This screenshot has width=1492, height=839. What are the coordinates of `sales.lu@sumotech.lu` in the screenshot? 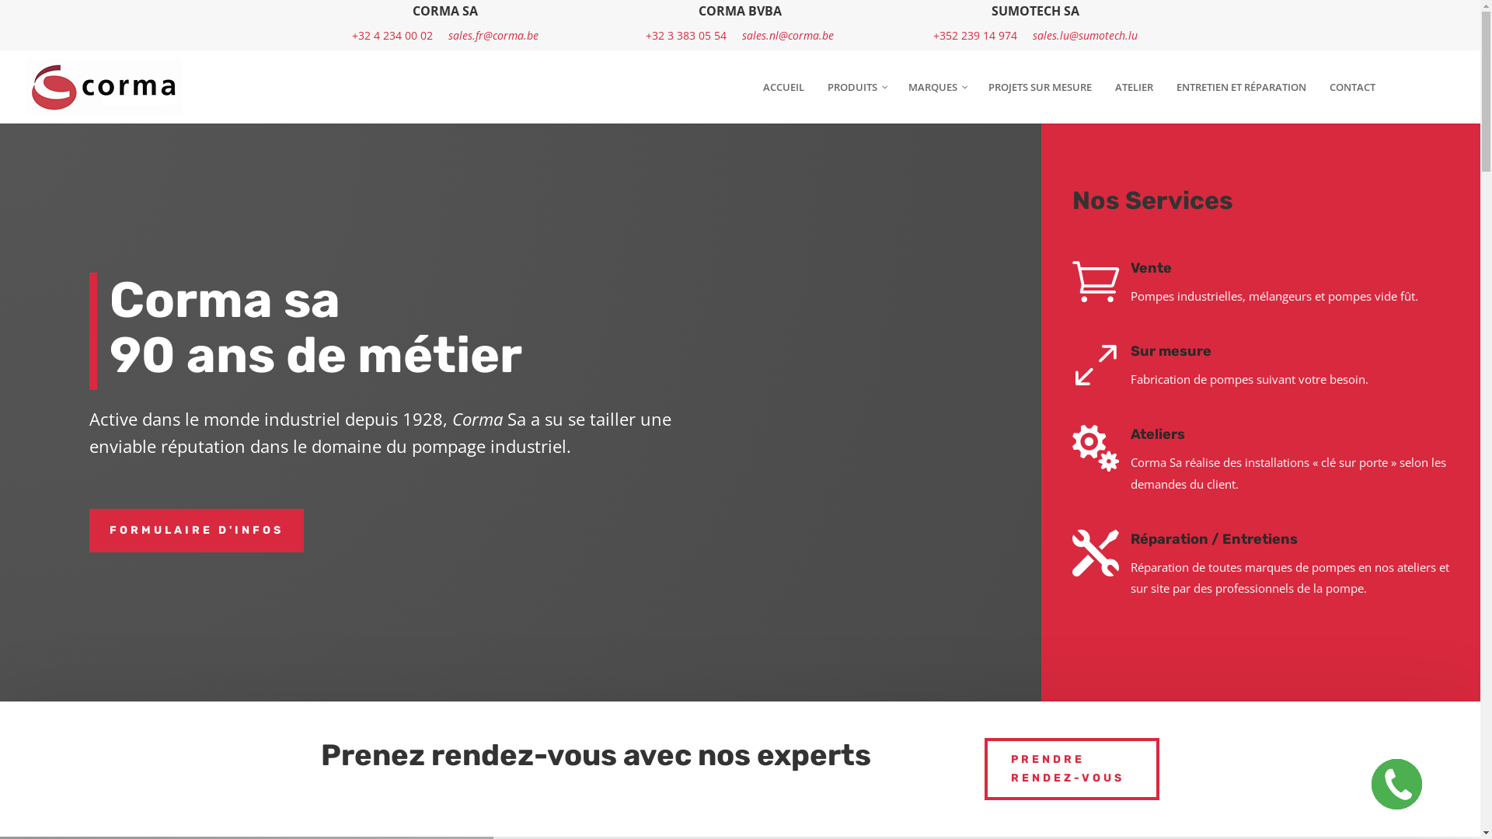 It's located at (1085, 36).